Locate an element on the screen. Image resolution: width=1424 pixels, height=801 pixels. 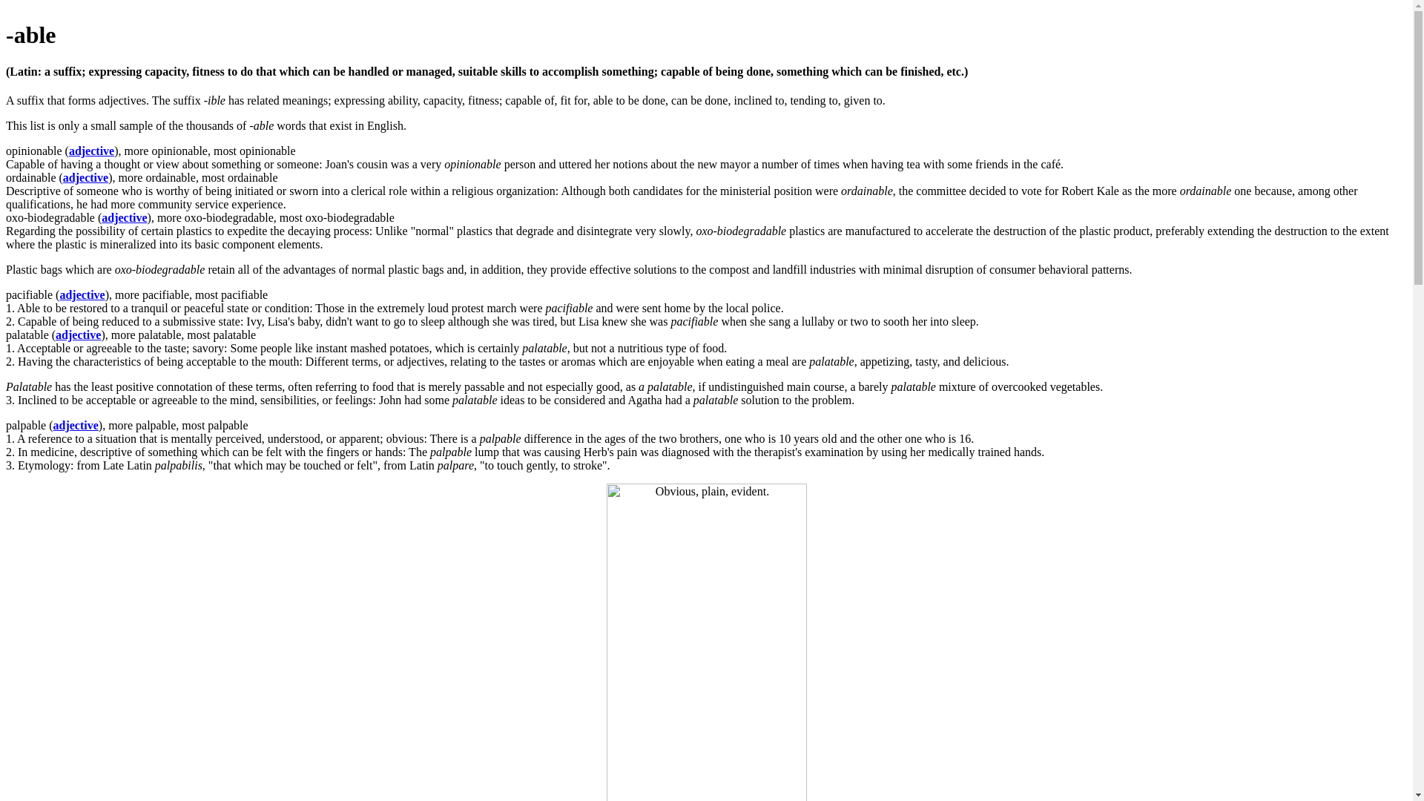
adjective is located at coordinates (82, 294).